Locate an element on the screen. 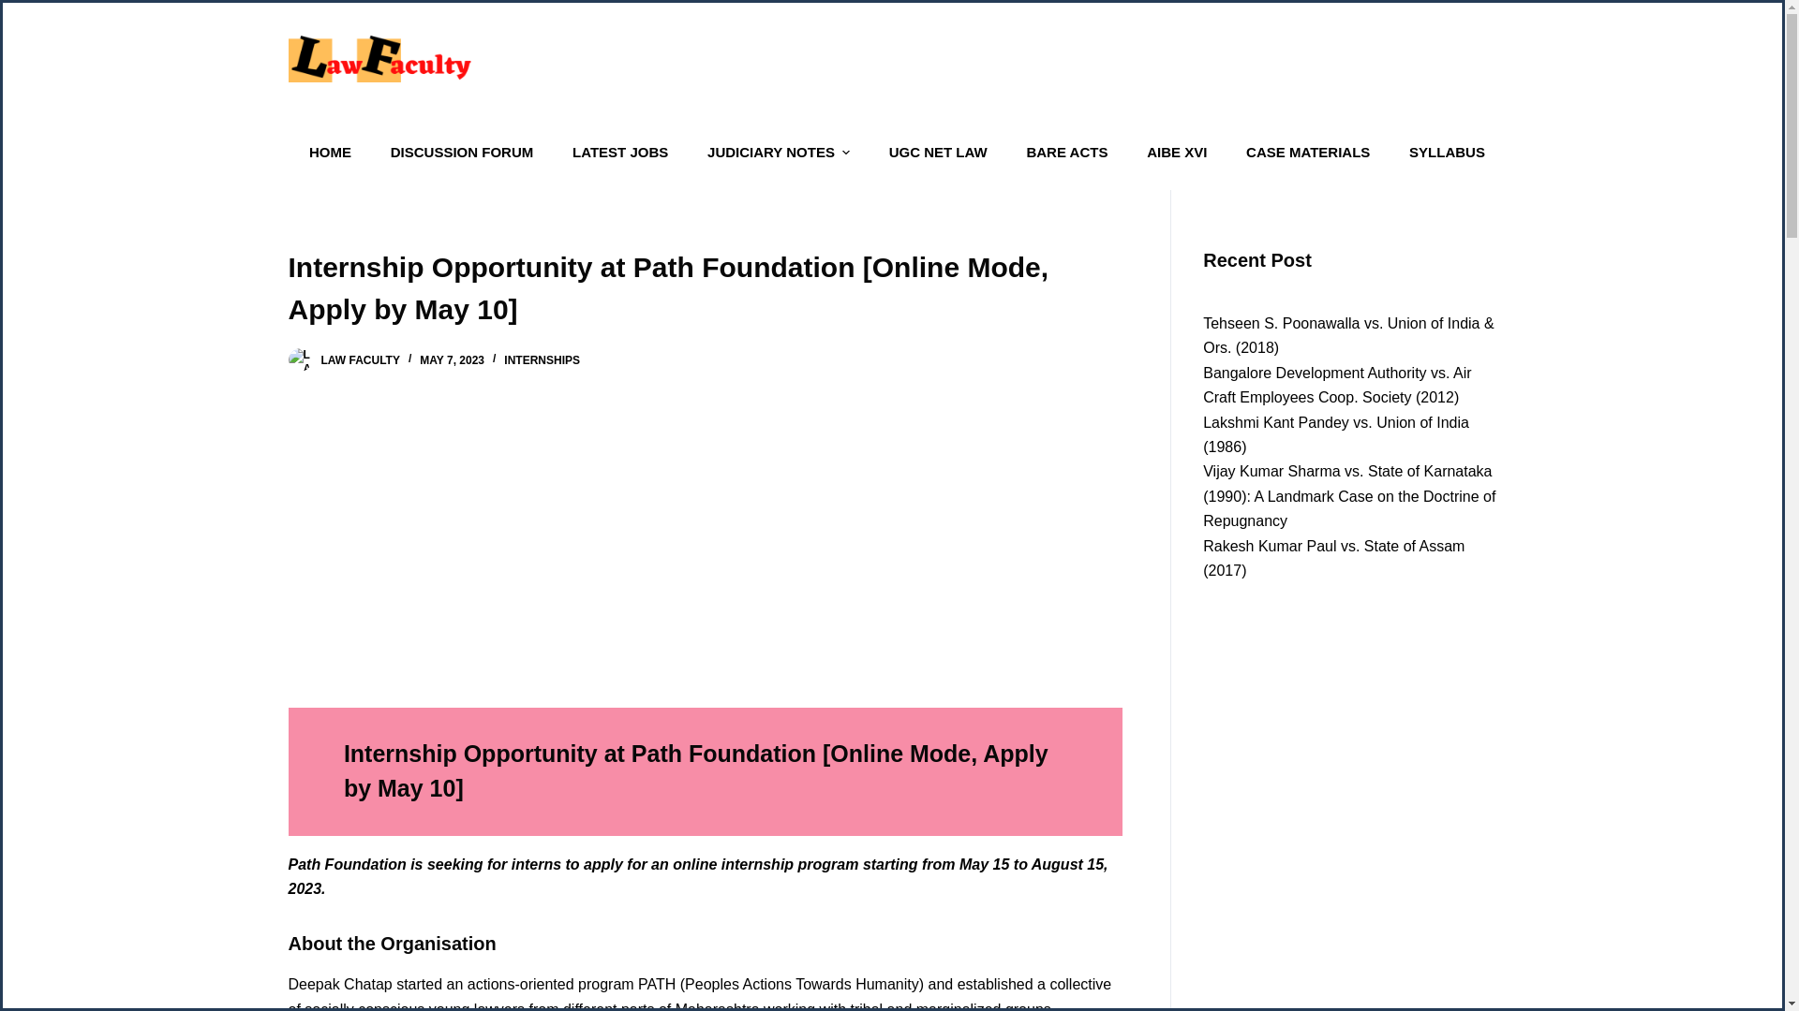  JUDICIARY NOTES is located at coordinates (779, 153).